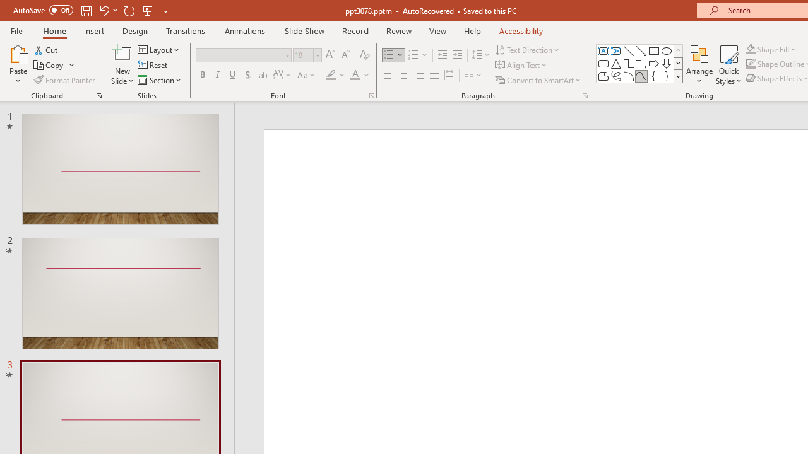 The width and height of the screenshot is (808, 454). Describe the element at coordinates (307, 76) in the screenshot. I see `Change Case` at that location.